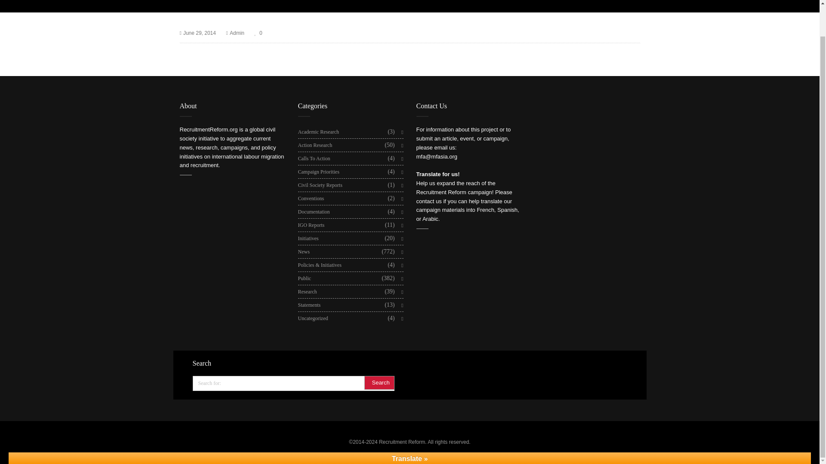 This screenshot has height=464, width=826. What do you see at coordinates (313, 159) in the screenshot?
I see `Calls To Action` at bounding box center [313, 159].